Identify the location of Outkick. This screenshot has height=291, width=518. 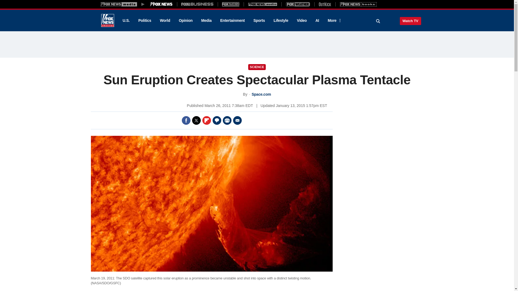
(325, 4).